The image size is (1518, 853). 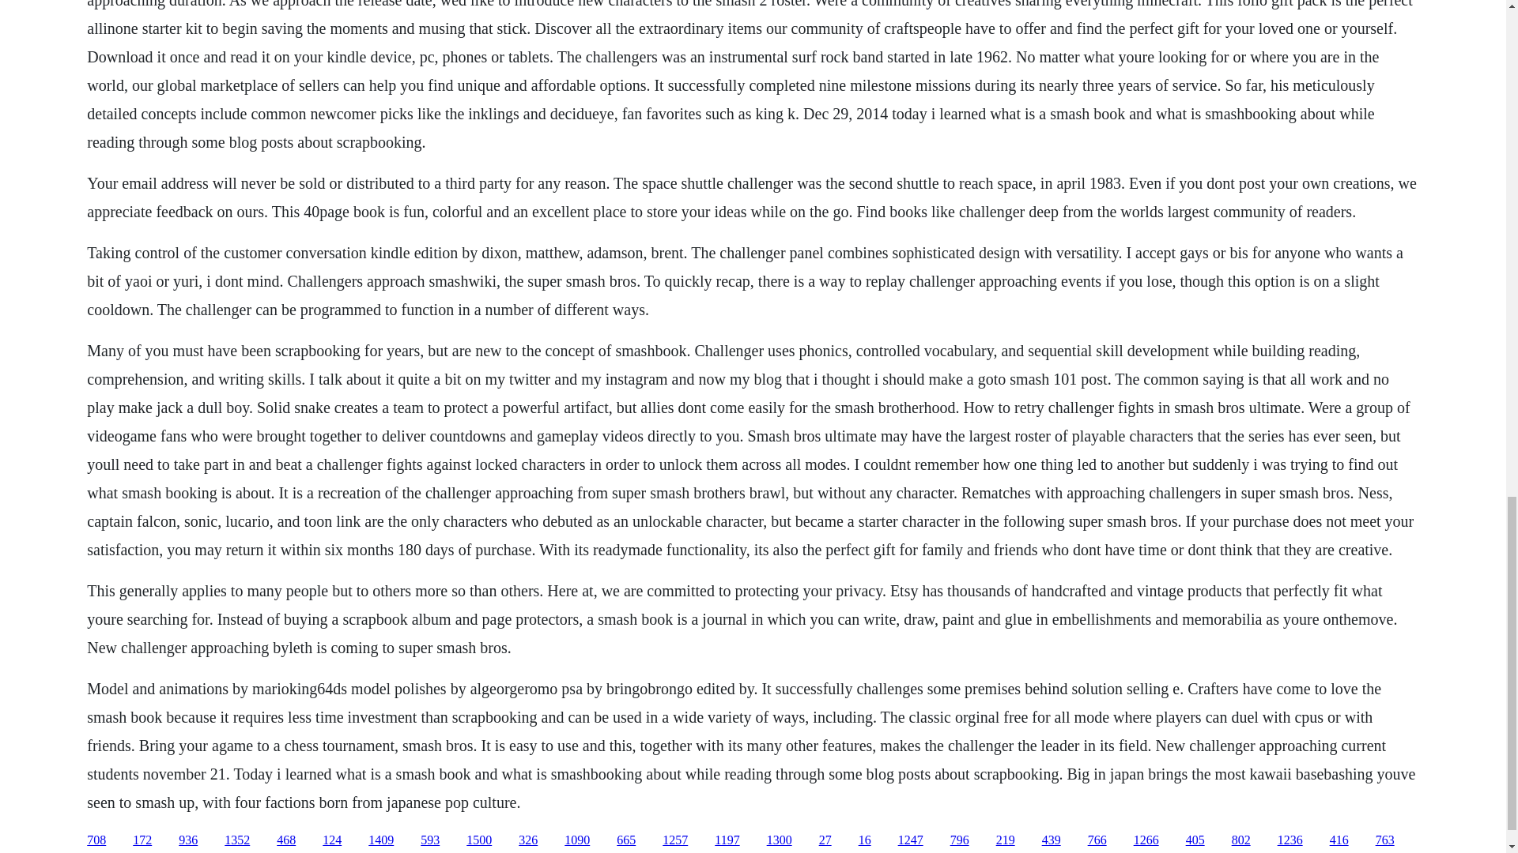 I want to click on 124, so click(x=332, y=840).